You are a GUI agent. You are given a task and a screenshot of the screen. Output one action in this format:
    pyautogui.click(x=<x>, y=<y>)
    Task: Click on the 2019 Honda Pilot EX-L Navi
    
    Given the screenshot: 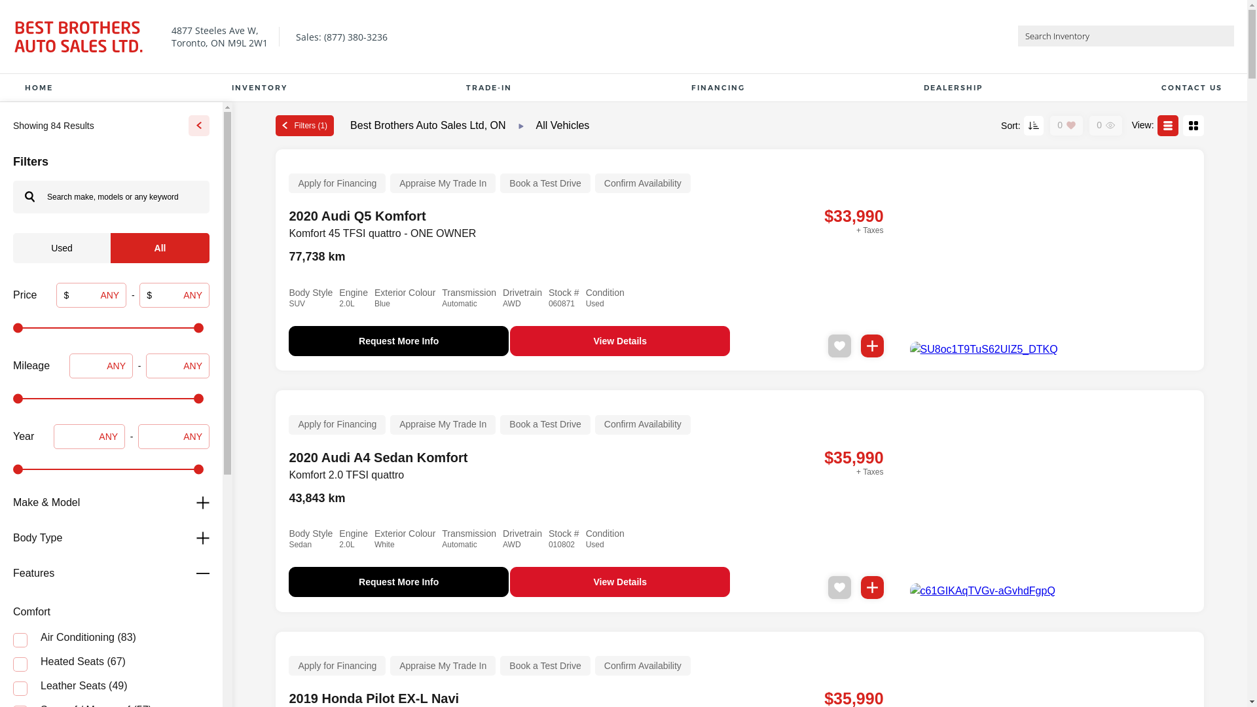 What is the action you would take?
    pyautogui.click(x=374, y=698)
    